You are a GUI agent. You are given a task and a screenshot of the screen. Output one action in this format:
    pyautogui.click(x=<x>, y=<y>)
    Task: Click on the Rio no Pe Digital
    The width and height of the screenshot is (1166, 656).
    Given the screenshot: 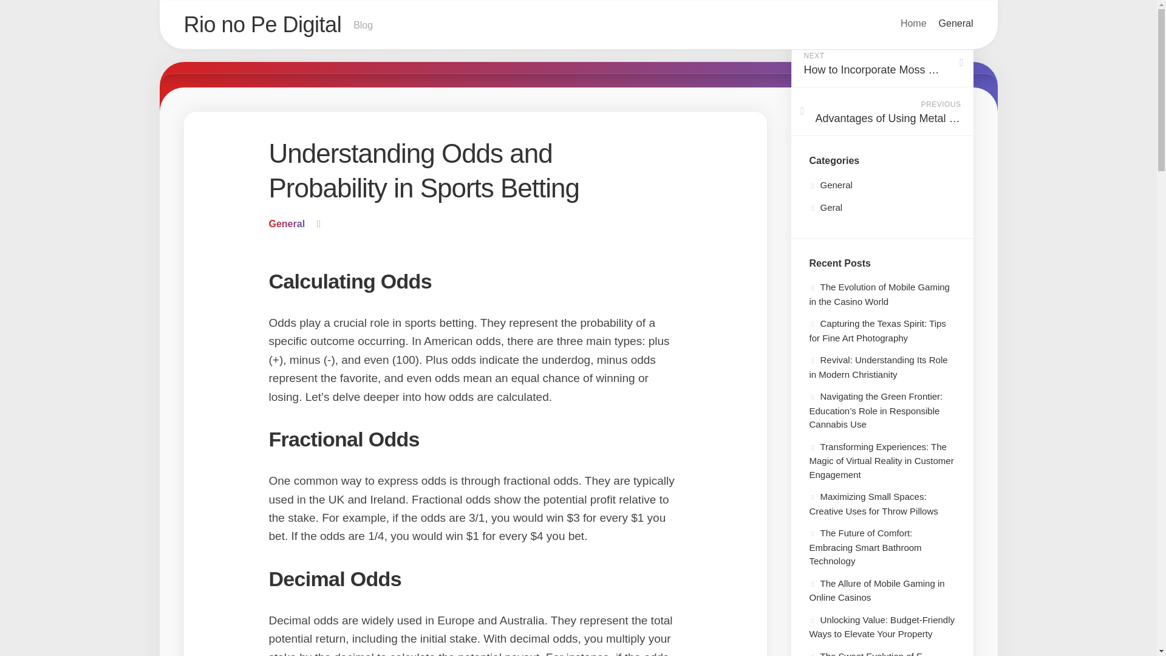 What is the action you would take?
    pyautogui.click(x=881, y=63)
    